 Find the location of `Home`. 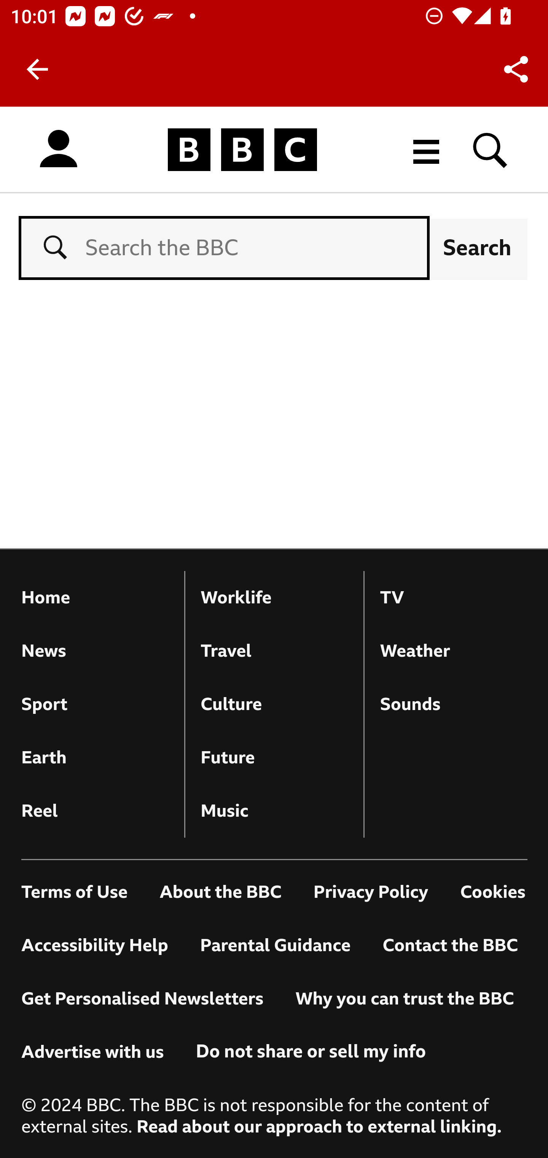

Home is located at coordinates (95, 598).